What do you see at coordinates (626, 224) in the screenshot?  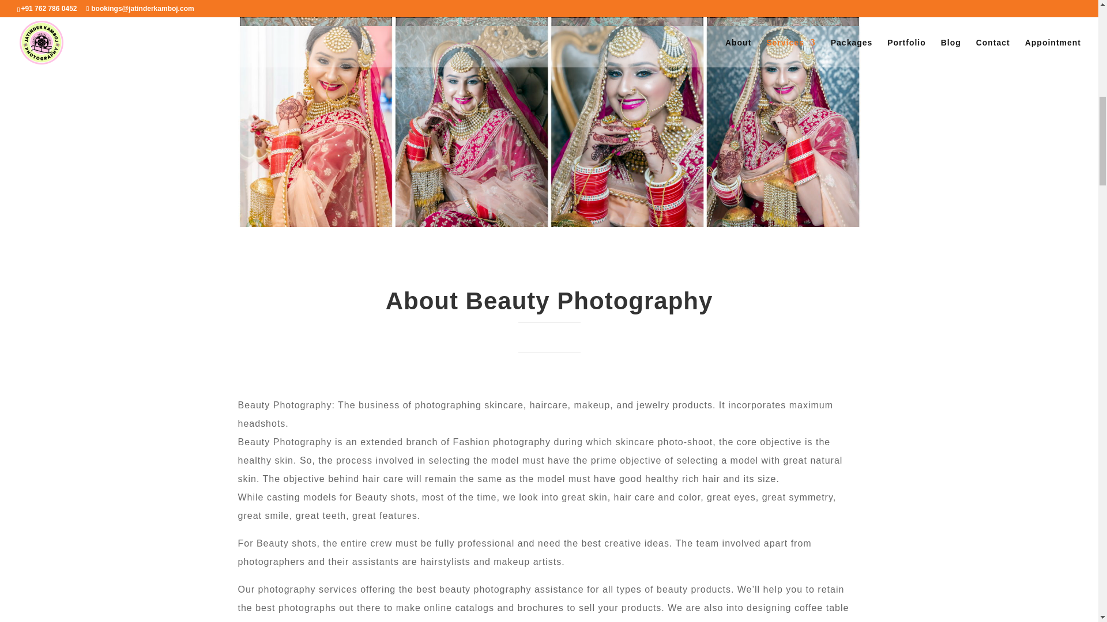 I see `IRIS-7929` at bounding box center [626, 224].